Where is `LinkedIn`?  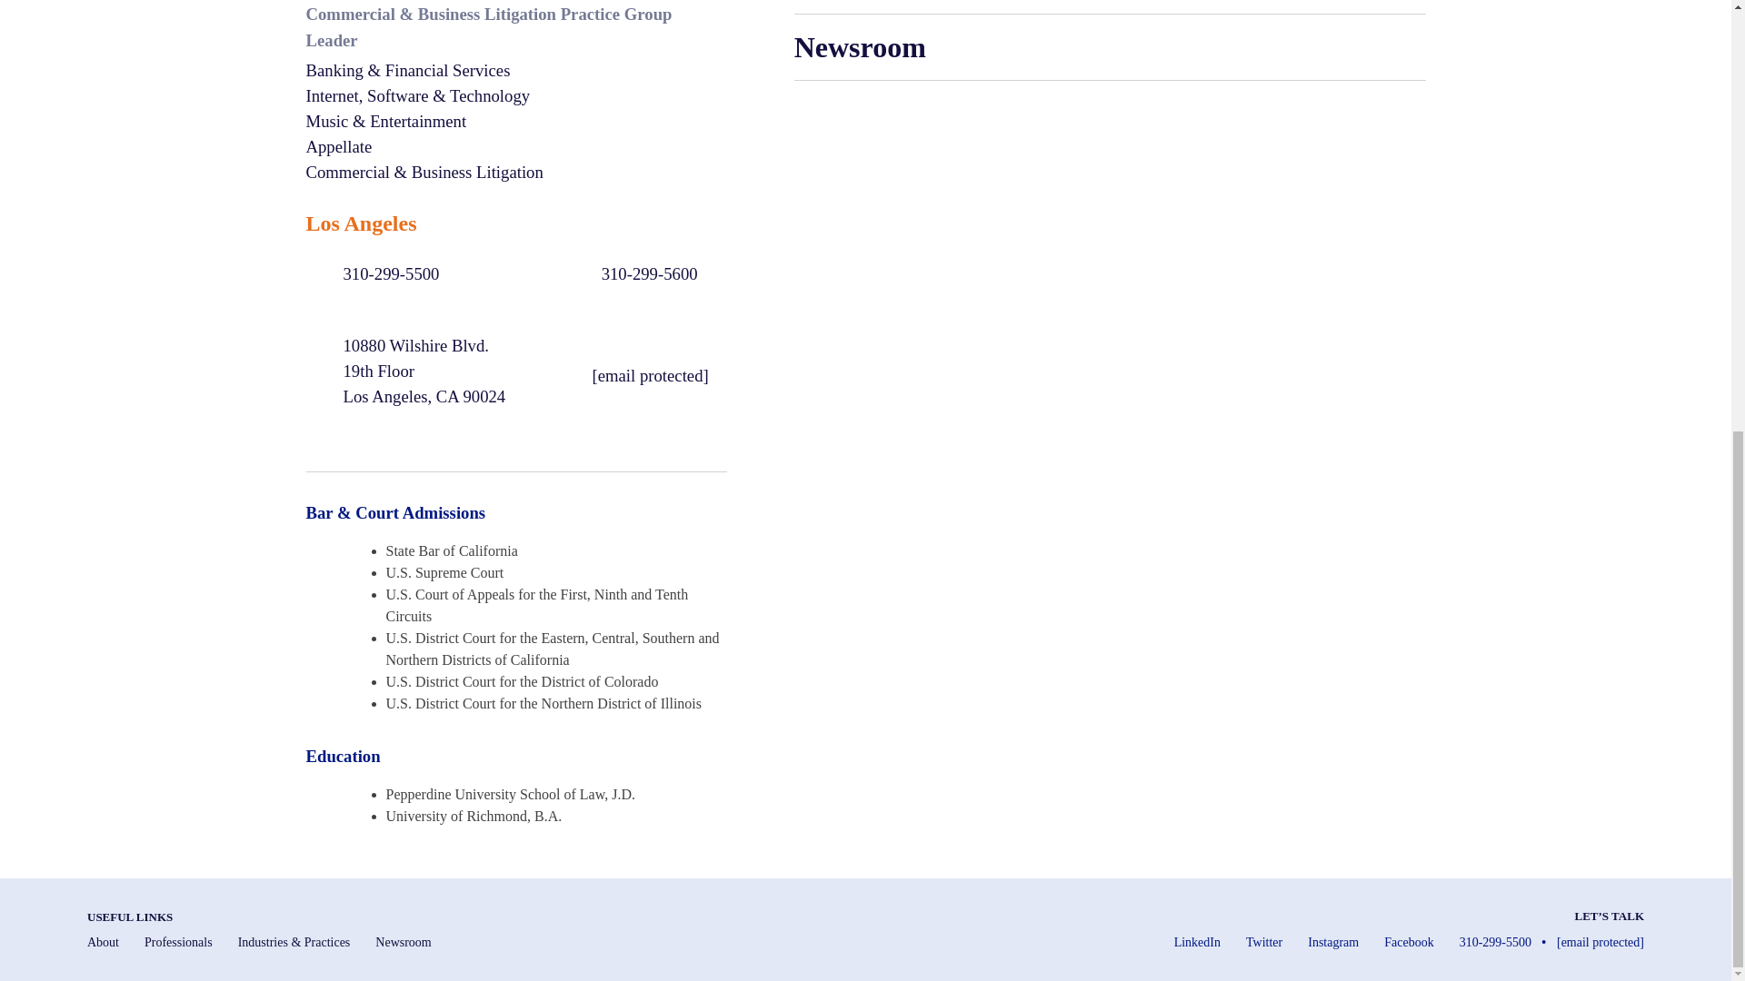 LinkedIn is located at coordinates (1197, 943).